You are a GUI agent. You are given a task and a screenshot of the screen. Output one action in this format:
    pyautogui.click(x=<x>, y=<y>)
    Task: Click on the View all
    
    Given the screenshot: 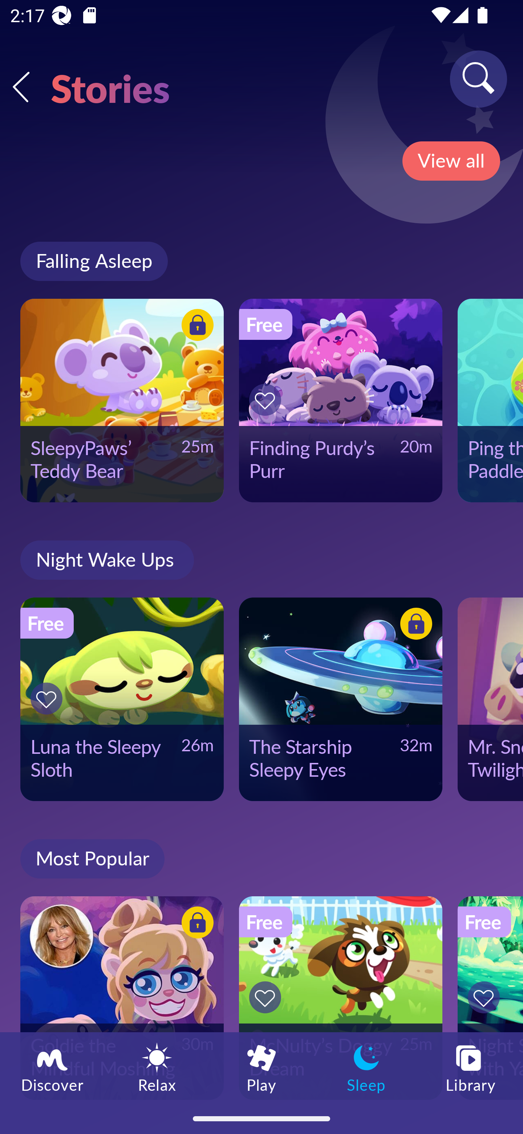 What is the action you would take?
    pyautogui.click(x=451, y=161)
    